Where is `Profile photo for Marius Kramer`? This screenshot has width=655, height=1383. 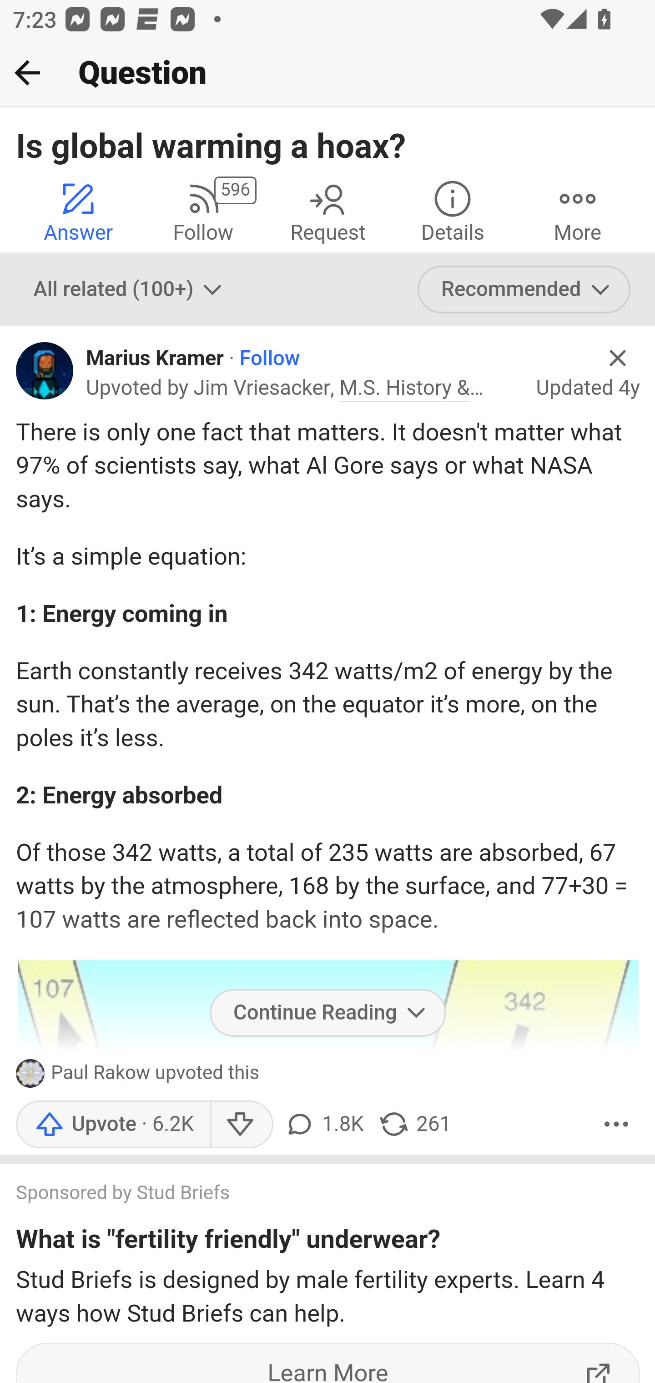 Profile photo for Marius Kramer is located at coordinates (45, 370).